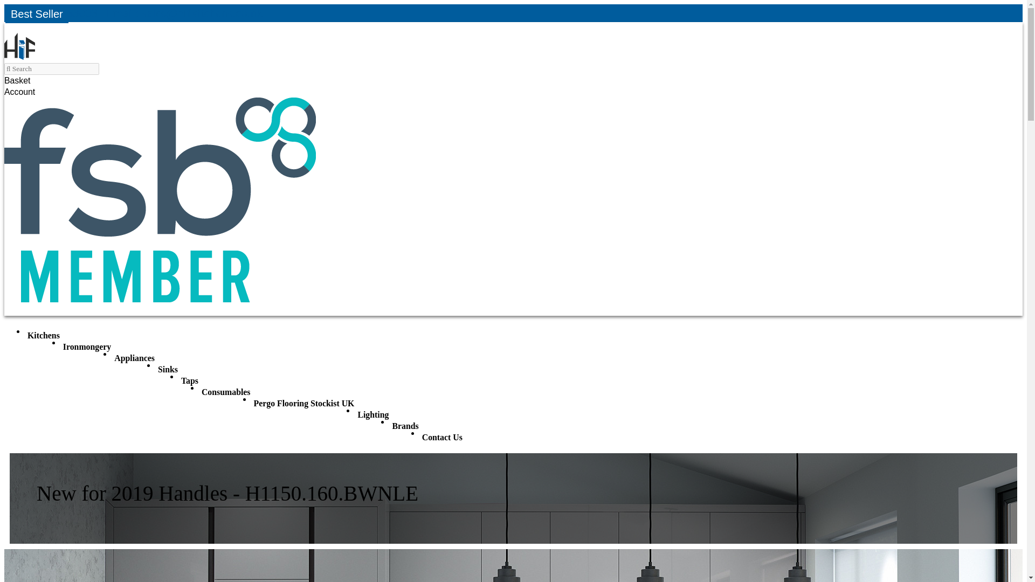 This screenshot has height=582, width=1035. I want to click on Go To Homepage, so click(19, 56).